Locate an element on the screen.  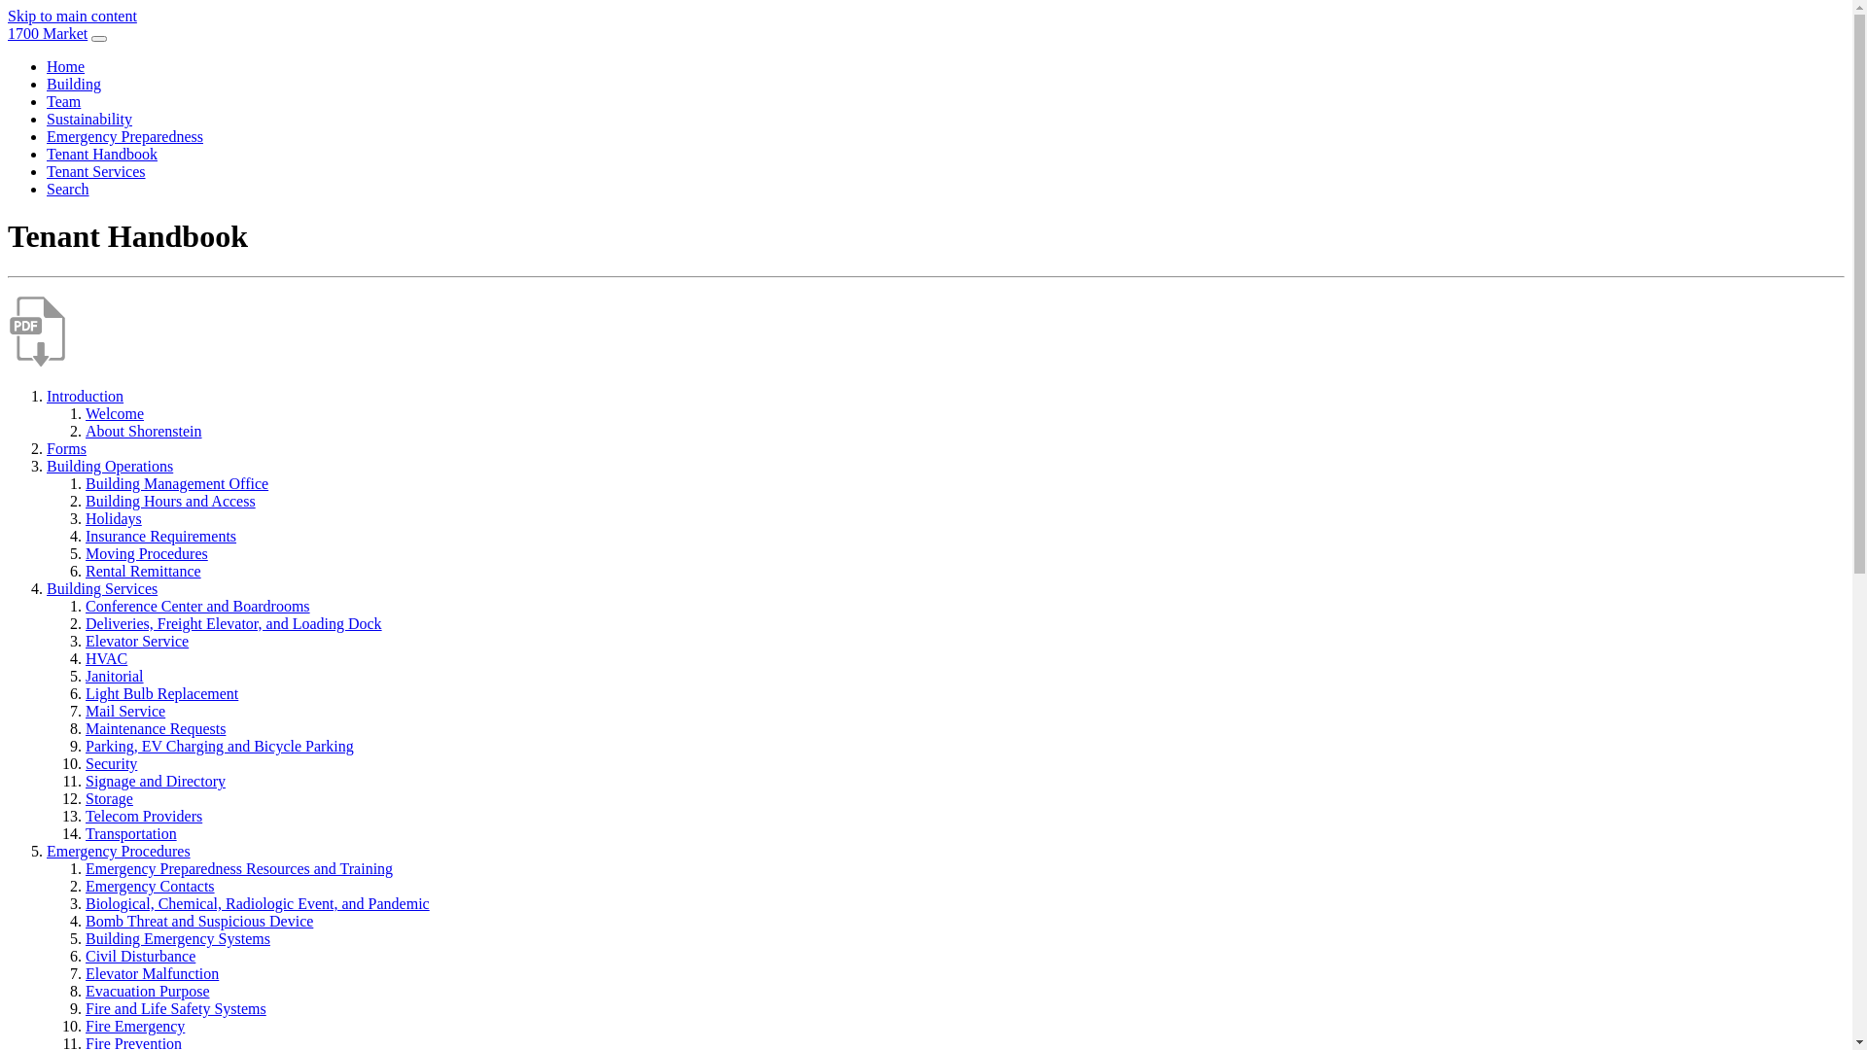
Building Management Office is located at coordinates (177, 484).